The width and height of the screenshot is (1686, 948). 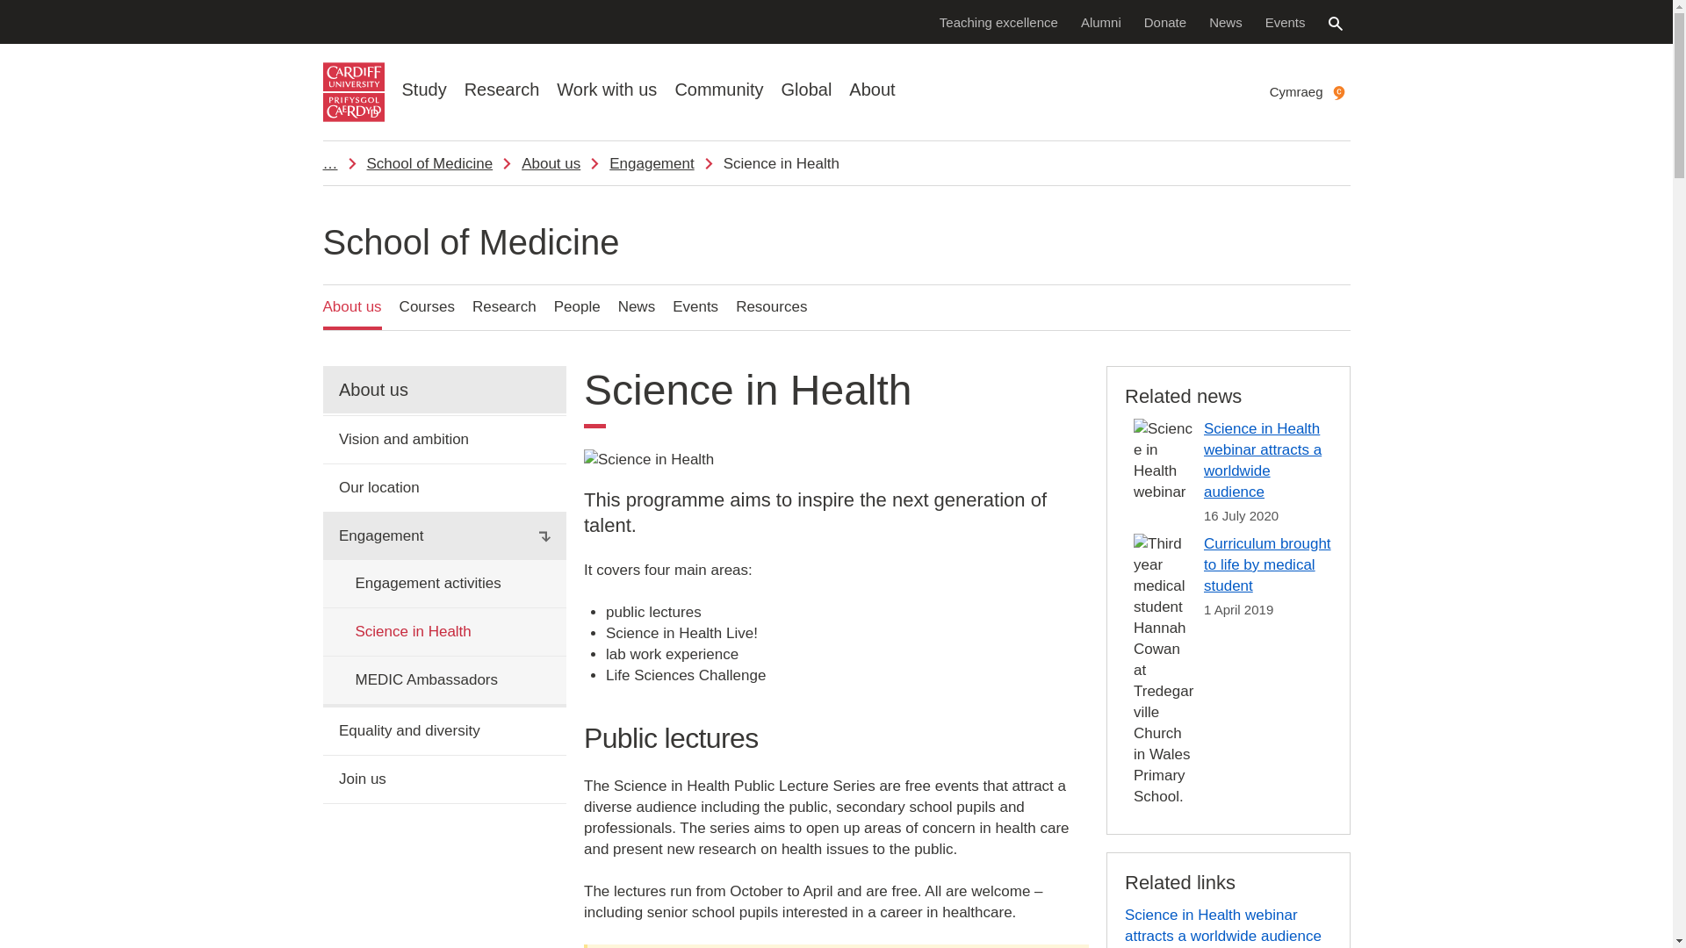 What do you see at coordinates (1286, 21) in the screenshot?
I see `Events` at bounding box center [1286, 21].